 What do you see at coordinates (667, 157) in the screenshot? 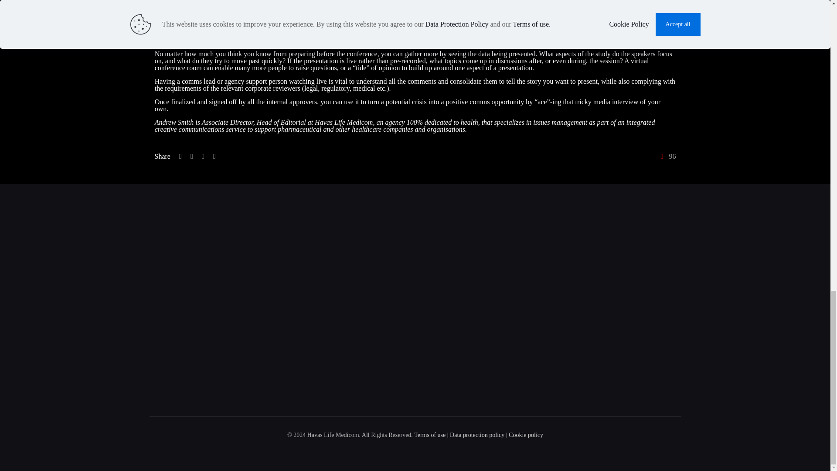
I see `96` at bounding box center [667, 157].